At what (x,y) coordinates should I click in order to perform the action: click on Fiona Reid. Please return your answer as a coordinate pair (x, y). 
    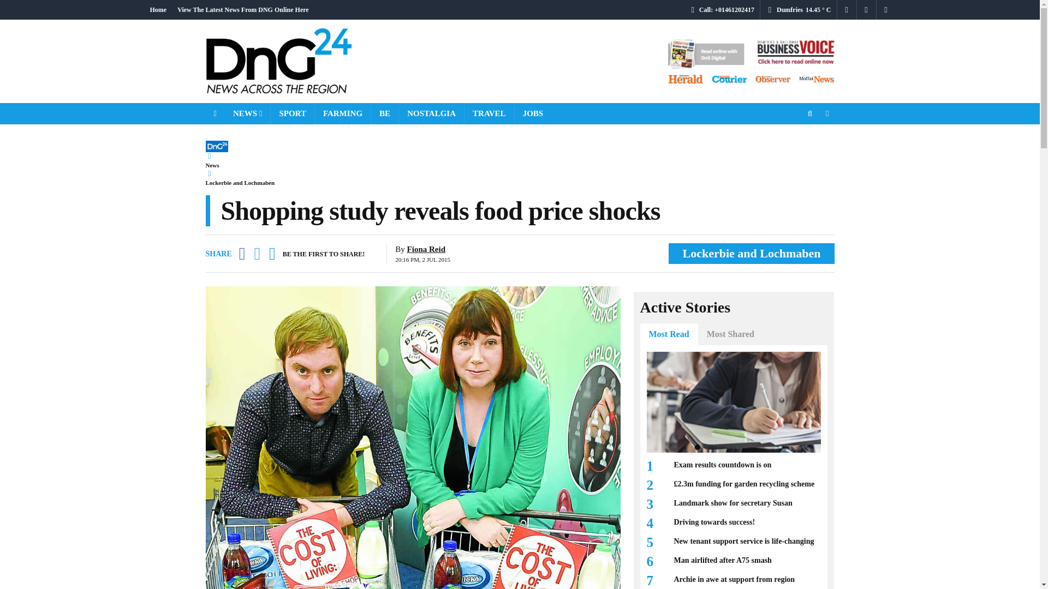
    Looking at the image, I should click on (426, 249).